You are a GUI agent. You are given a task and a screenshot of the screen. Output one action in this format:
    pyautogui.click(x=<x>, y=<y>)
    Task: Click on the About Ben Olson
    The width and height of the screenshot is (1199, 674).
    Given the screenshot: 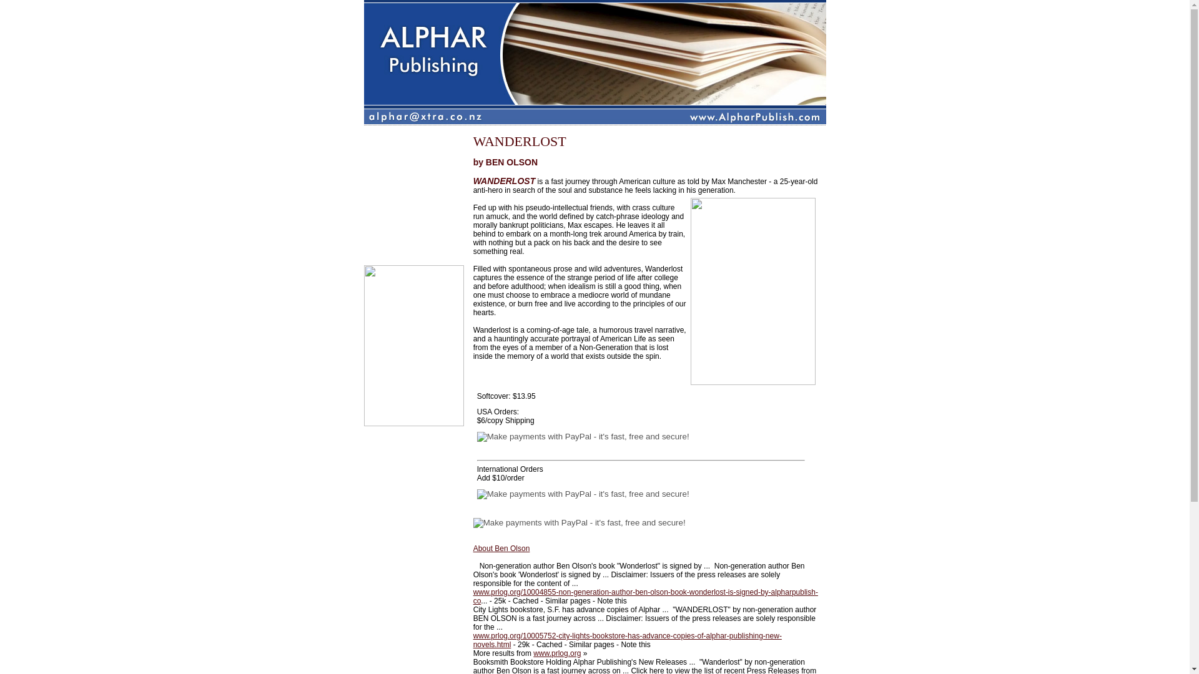 What is the action you would take?
    pyautogui.click(x=501, y=548)
    